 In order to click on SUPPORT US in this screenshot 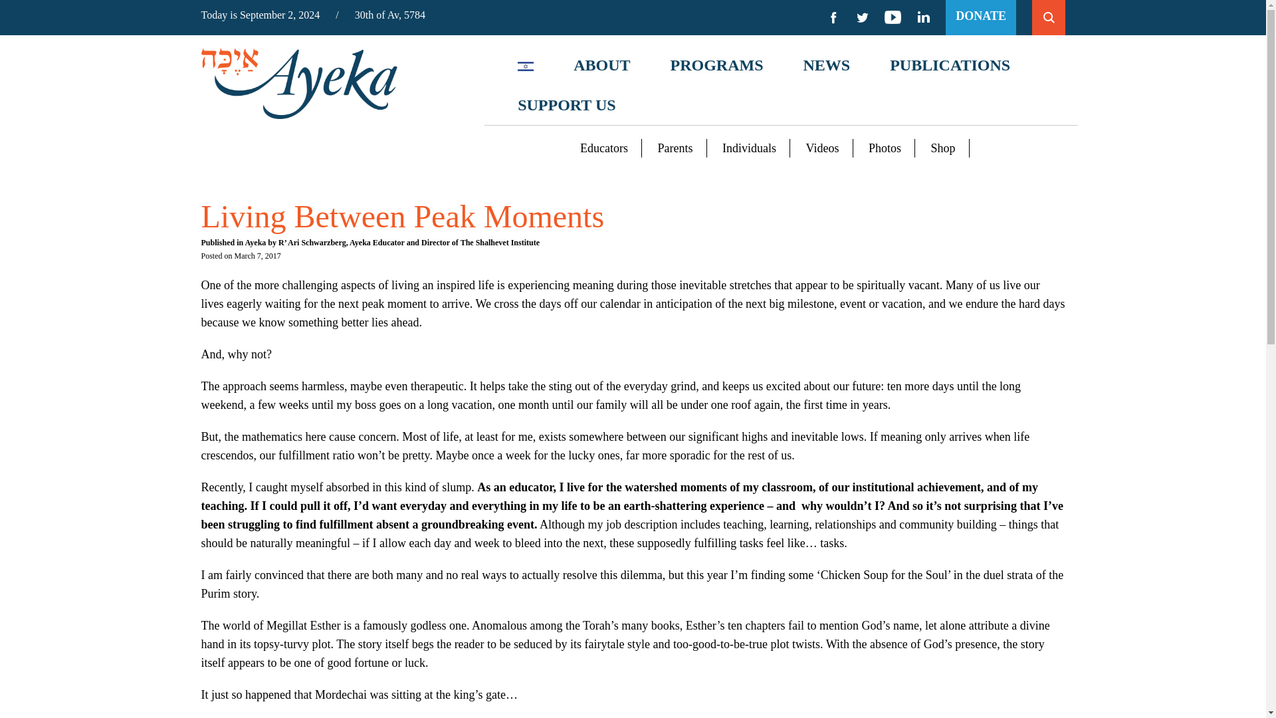, I will do `click(566, 105)`.